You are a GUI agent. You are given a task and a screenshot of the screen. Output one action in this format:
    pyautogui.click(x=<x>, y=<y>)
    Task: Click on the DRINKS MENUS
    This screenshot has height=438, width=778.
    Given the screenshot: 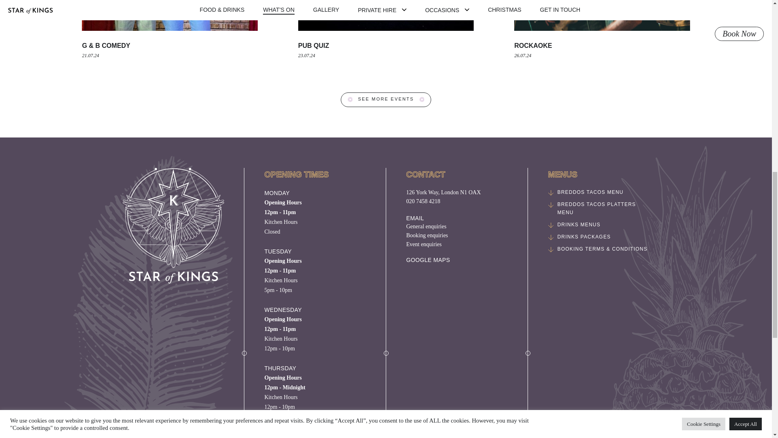 What is the action you would take?
    pyautogui.click(x=598, y=225)
    